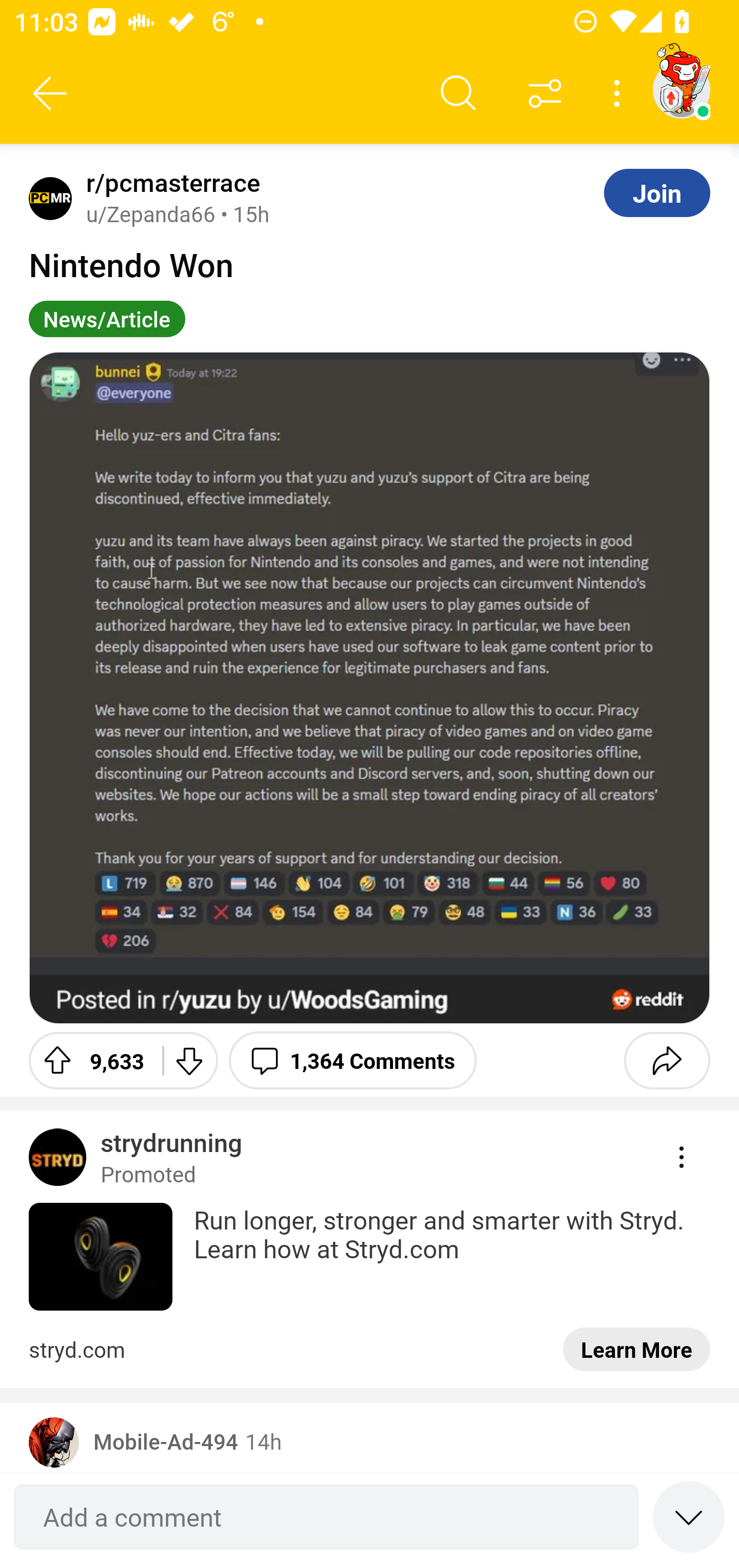 The height and width of the screenshot is (1560, 739). Describe the element at coordinates (657, 192) in the screenshot. I see `Join` at that location.